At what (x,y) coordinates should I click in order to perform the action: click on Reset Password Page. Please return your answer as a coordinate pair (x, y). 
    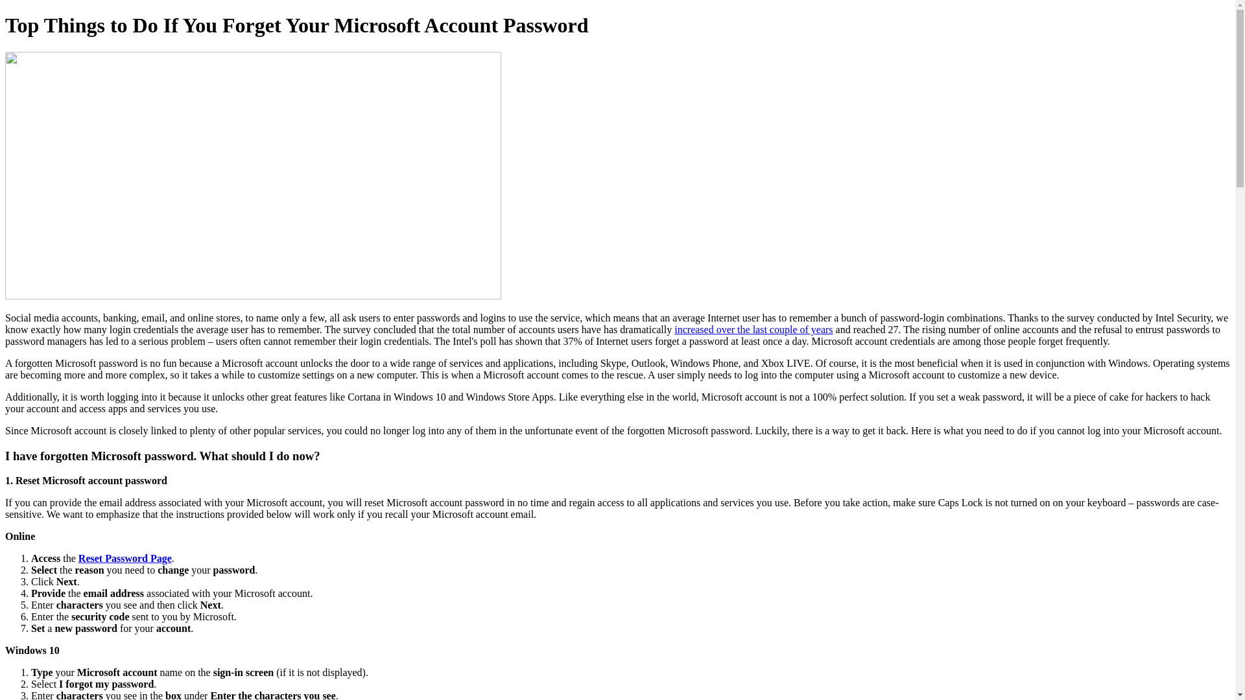
    Looking at the image, I should click on (124, 559).